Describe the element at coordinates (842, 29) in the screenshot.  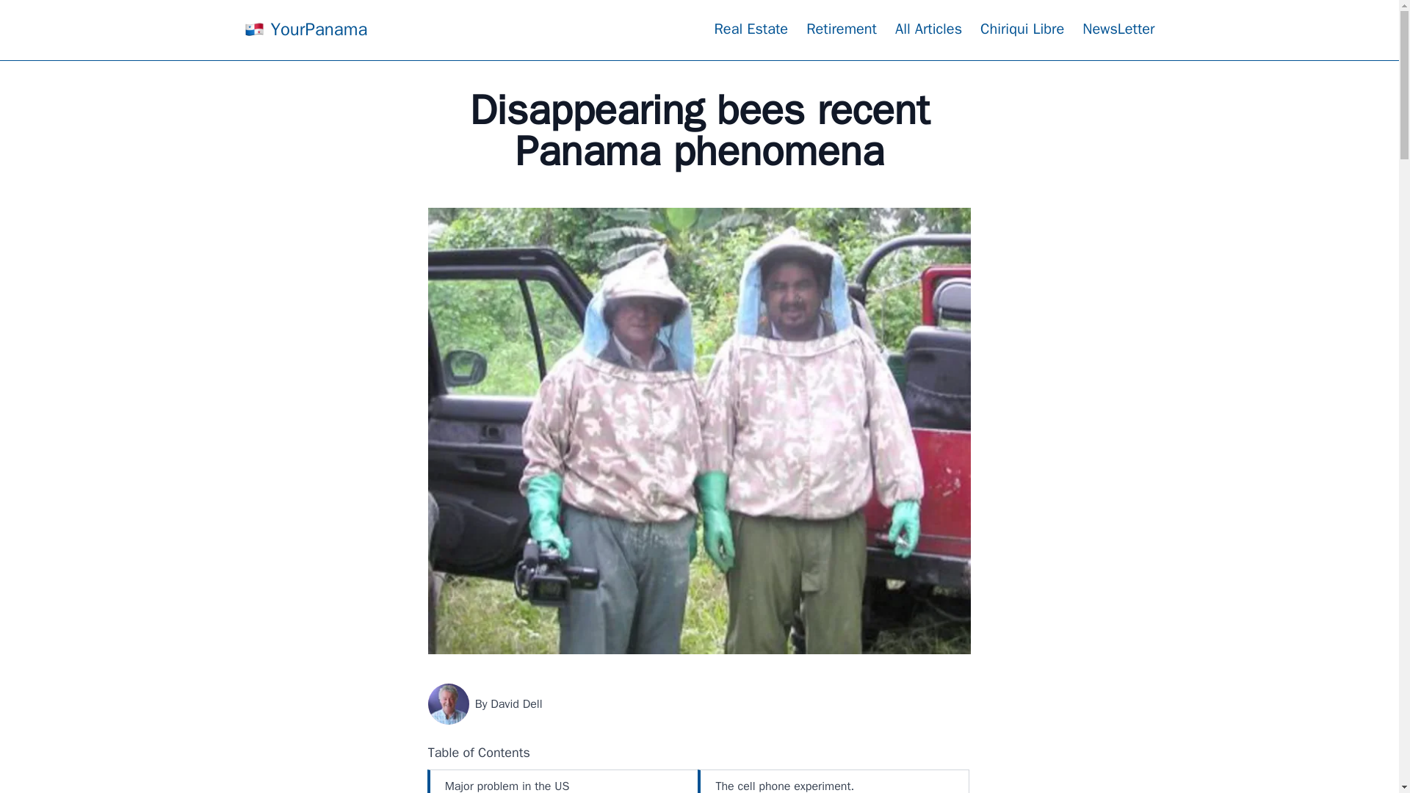
I see `Retirement` at that location.